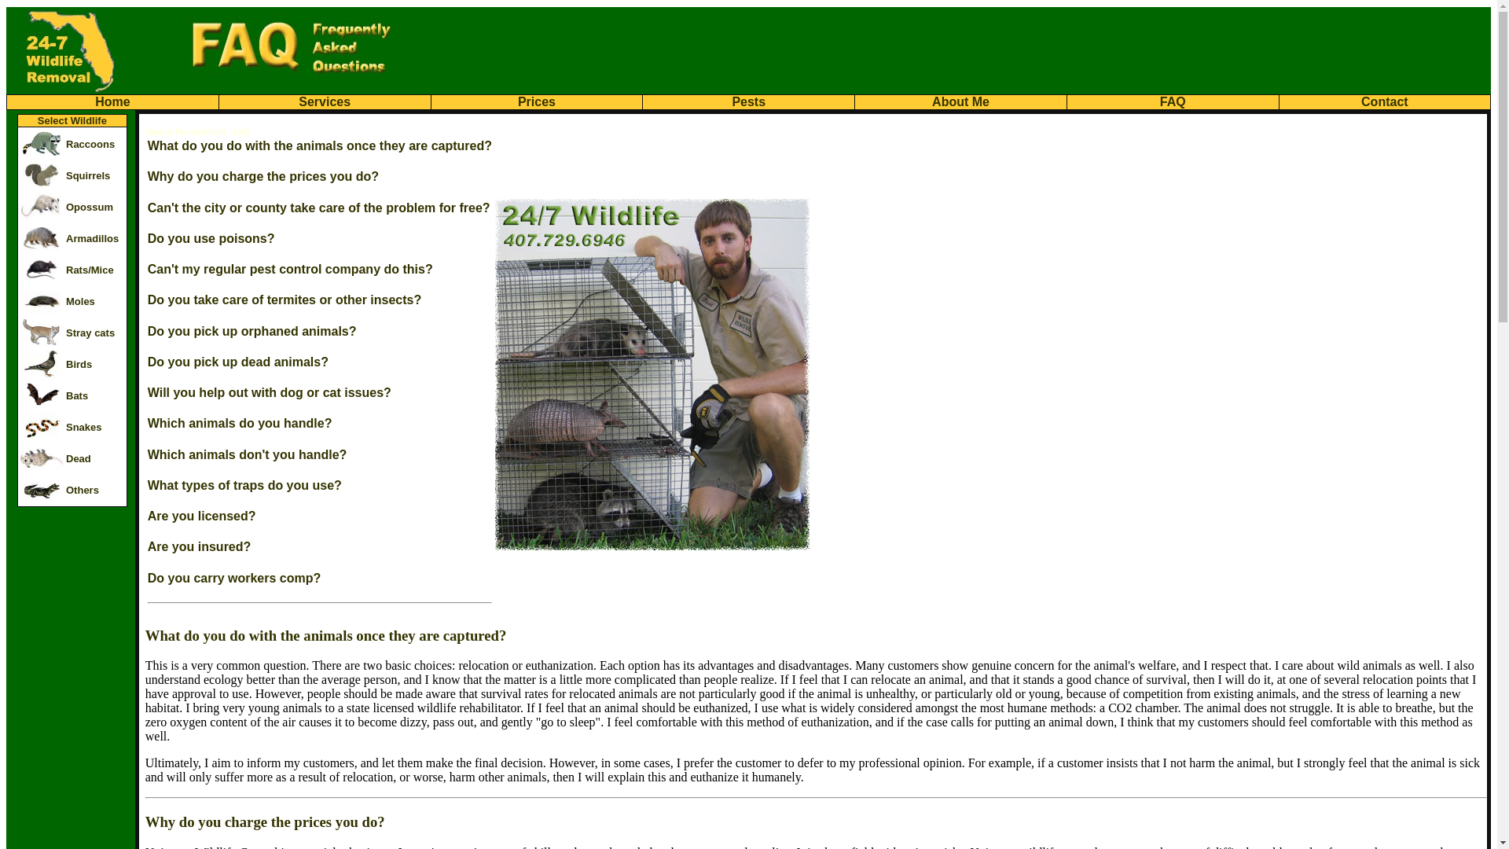 This screenshot has width=1509, height=849. Describe the element at coordinates (252, 332) in the screenshot. I see `Do you pick up orphaned animals?` at that location.